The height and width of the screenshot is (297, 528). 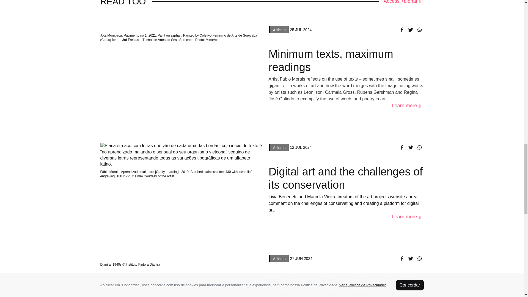 I want to click on Twitter, so click(x=410, y=258).